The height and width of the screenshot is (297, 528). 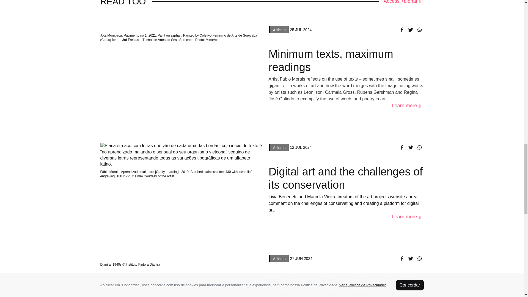 I want to click on Twitter, so click(x=410, y=258).